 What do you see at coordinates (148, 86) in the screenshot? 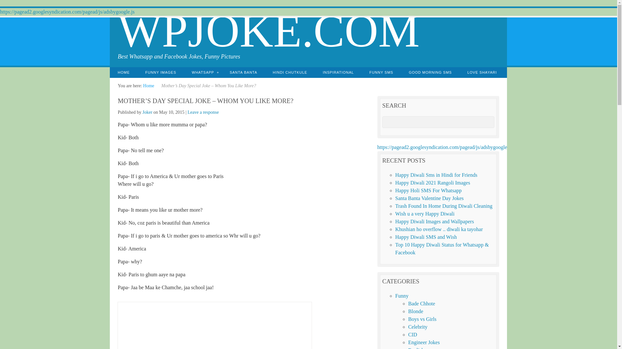
I see `Home` at bounding box center [148, 86].